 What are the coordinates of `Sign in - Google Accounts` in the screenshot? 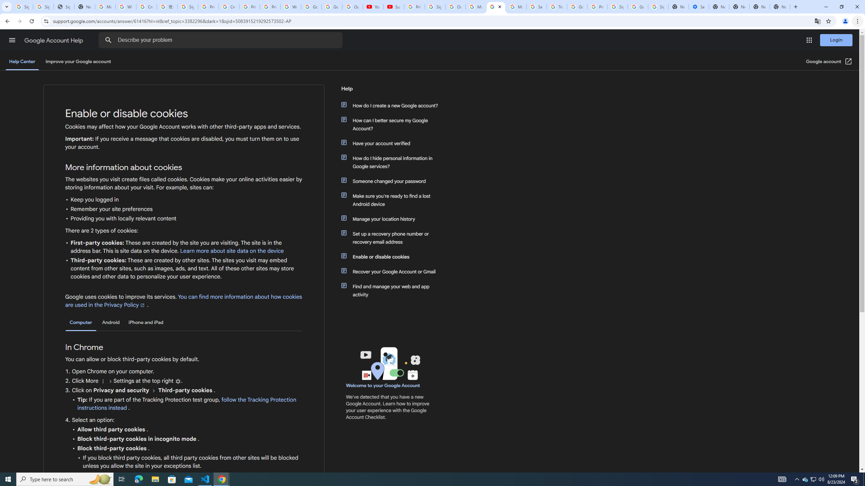 It's located at (188, 7).